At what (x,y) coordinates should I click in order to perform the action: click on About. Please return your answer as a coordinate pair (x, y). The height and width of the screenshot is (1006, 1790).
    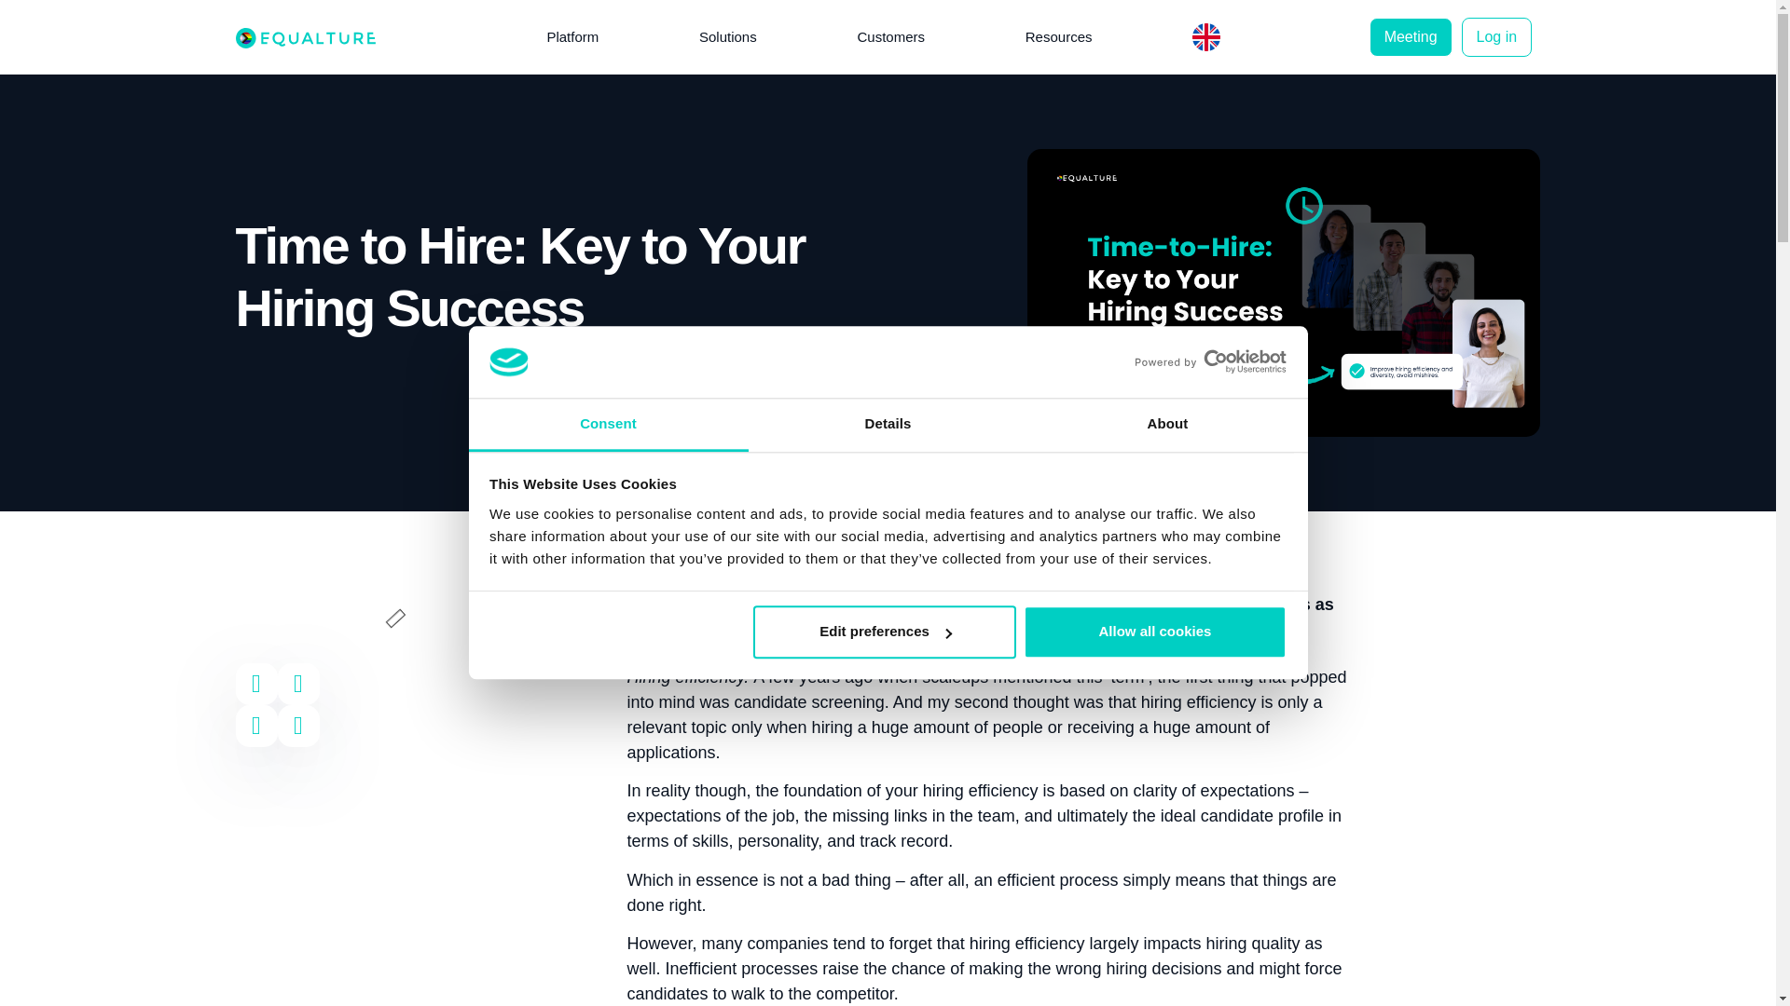
    Looking at the image, I should click on (1167, 425).